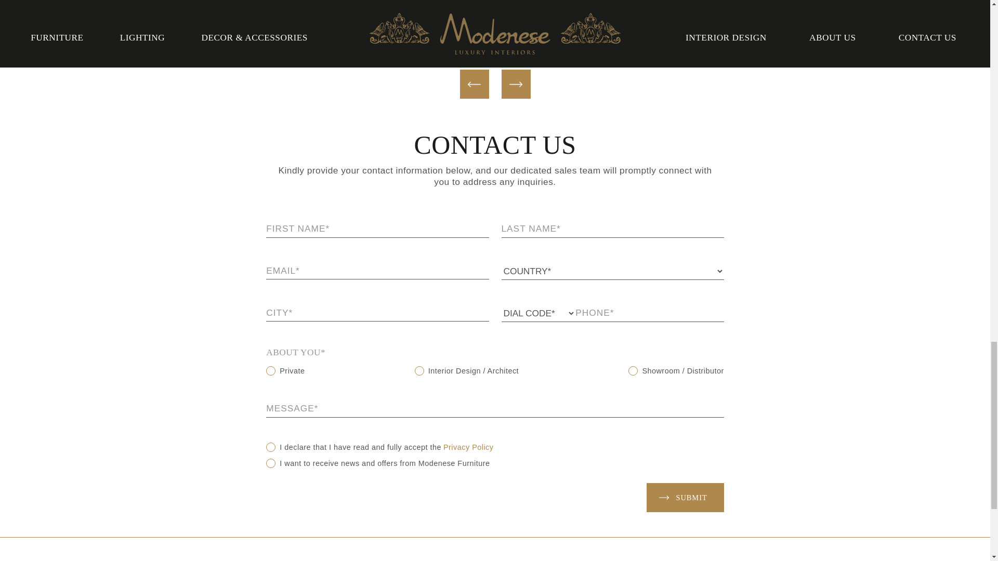 This screenshot has height=561, width=998. Describe the element at coordinates (606, 11) in the screenshot. I see `CAPUCCINO ONYX ROUND SIDE TABLE` at that location.